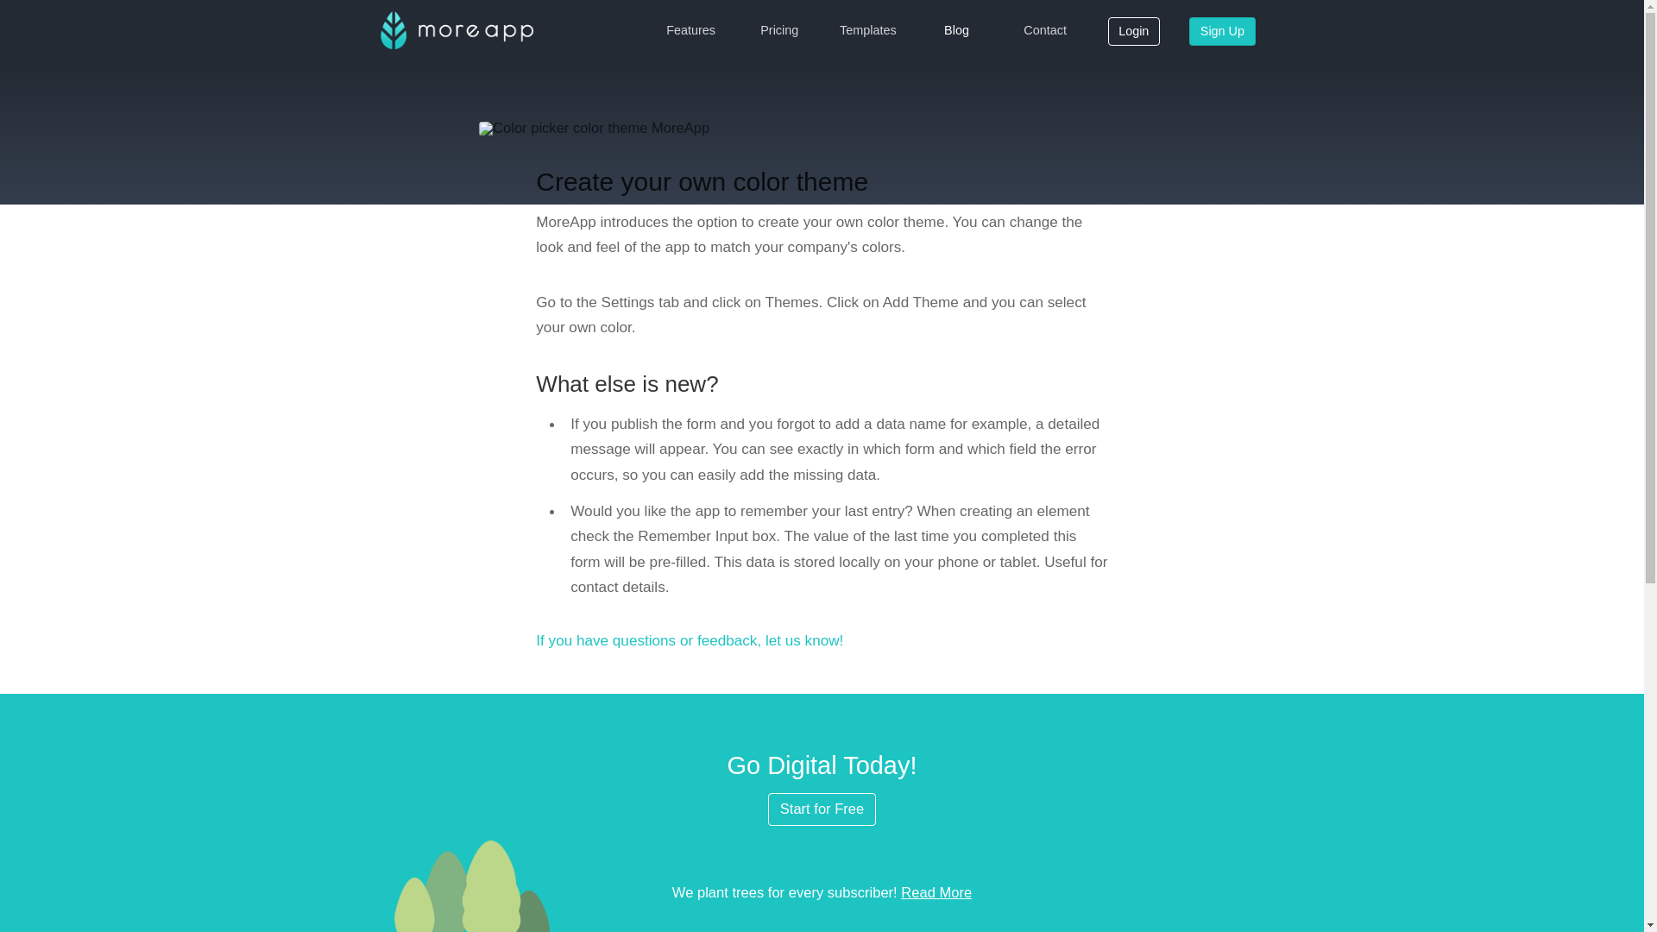 The width and height of the screenshot is (1657, 932). What do you see at coordinates (690, 30) in the screenshot?
I see `Features` at bounding box center [690, 30].